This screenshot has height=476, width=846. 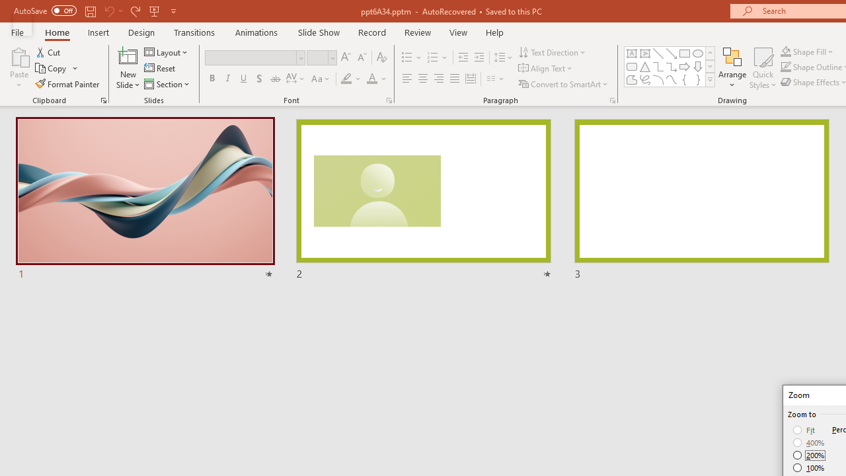 What do you see at coordinates (68, 83) in the screenshot?
I see `Format Painter` at bounding box center [68, 83].